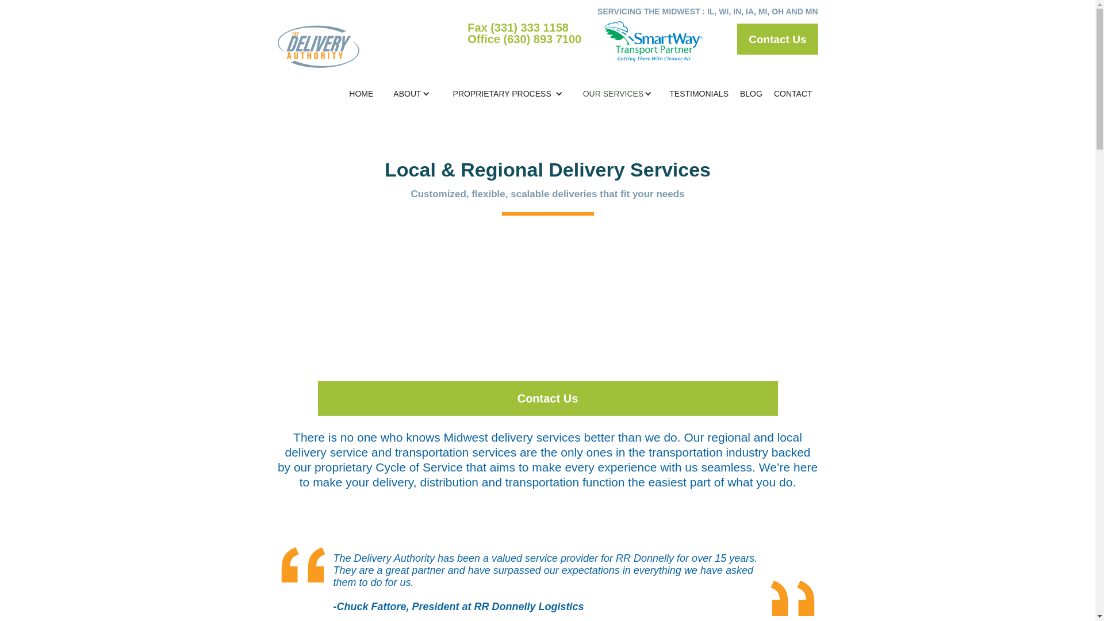 Image resolution: width=1104 pixels, height=621 pixels. What do you see at coordinates (777, 39) in the screenshot?
I see `Contact Us` at bounding box center [777, 39].